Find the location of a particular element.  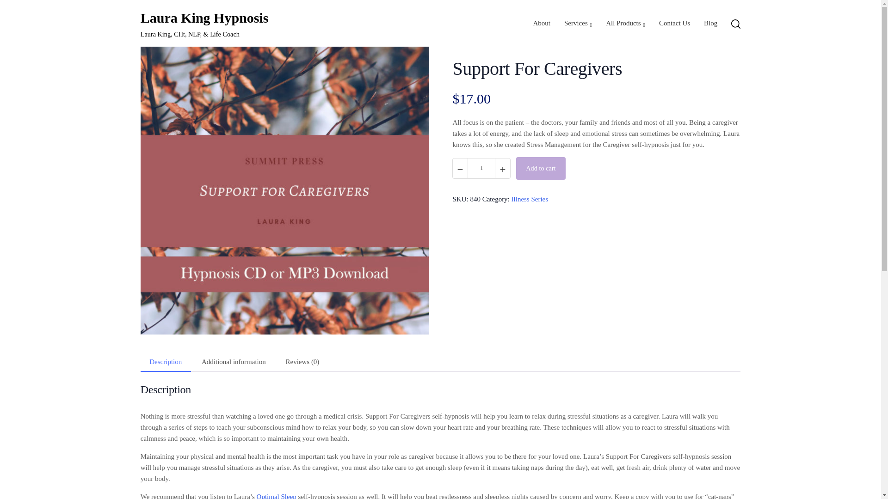

Optimal Sleep is located at coordinates (277, 496).